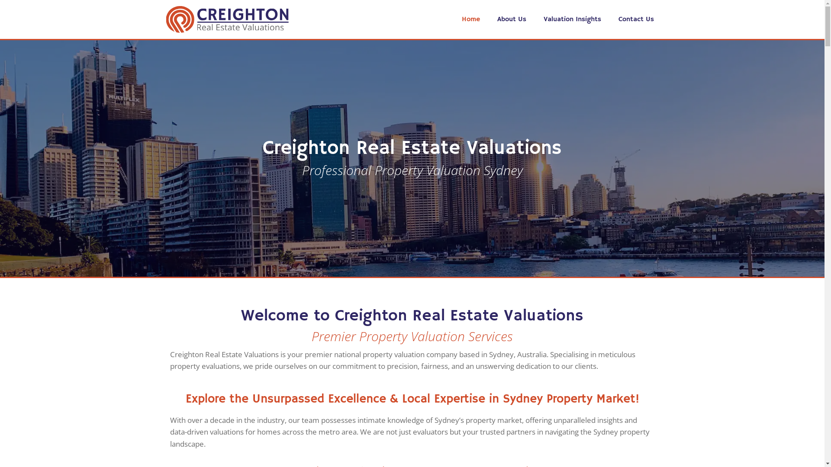 This screenshot has width=831, height=467. What do you see at coordinates (512, 19) in the screenshot?
I see `About Us` at bounding box center [512, 19].